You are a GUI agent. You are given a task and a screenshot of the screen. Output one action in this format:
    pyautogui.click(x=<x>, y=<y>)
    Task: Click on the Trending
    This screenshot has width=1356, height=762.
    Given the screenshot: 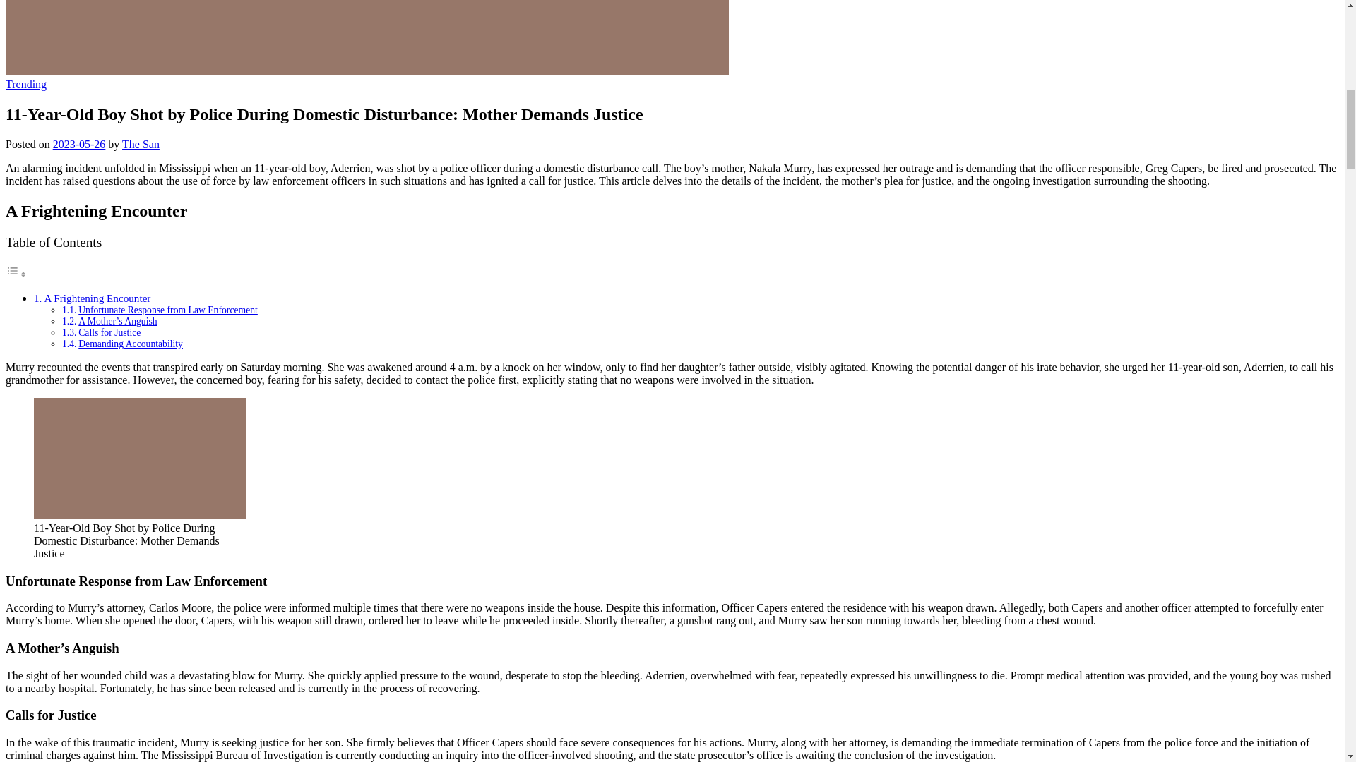 What is the action you would take?
    pyautogui.click(x=25, y=85)
    